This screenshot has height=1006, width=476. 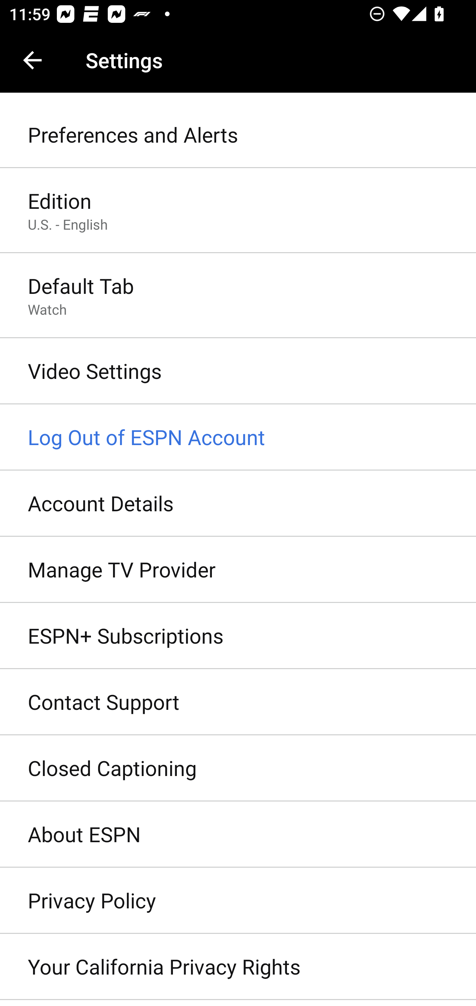 I want to click on Manage TV Provider, so click(x=238, y=571).